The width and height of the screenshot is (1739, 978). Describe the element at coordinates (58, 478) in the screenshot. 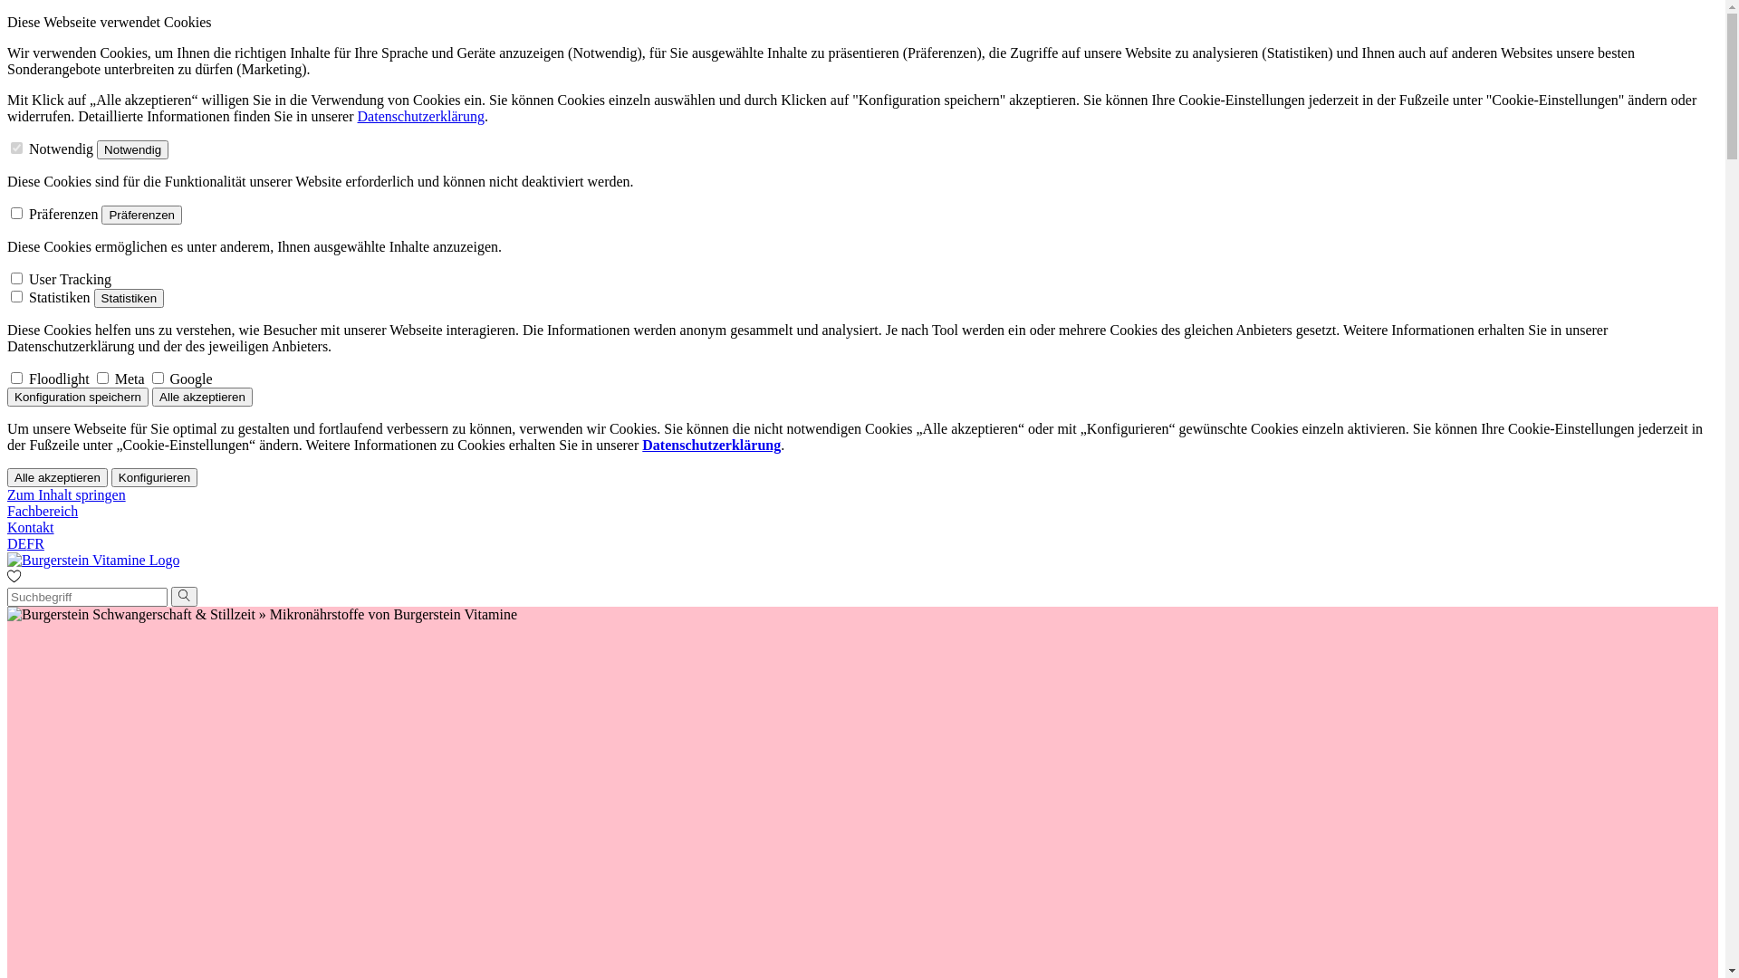

I see `Alle akzeptieren` at that location.